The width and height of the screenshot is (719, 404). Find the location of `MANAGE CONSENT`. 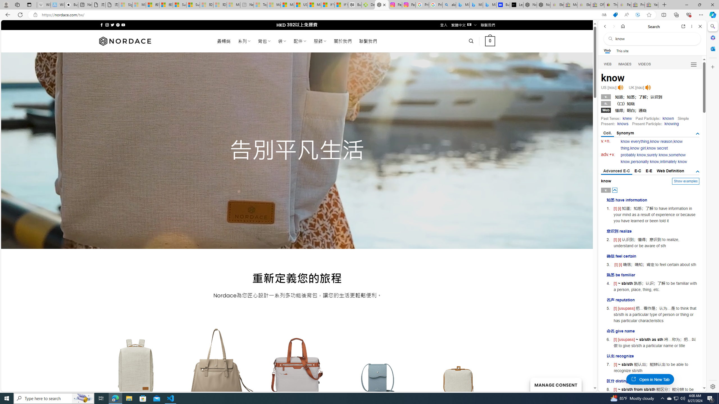

MANAGE CONSENT is located at coordinates (556, 384).